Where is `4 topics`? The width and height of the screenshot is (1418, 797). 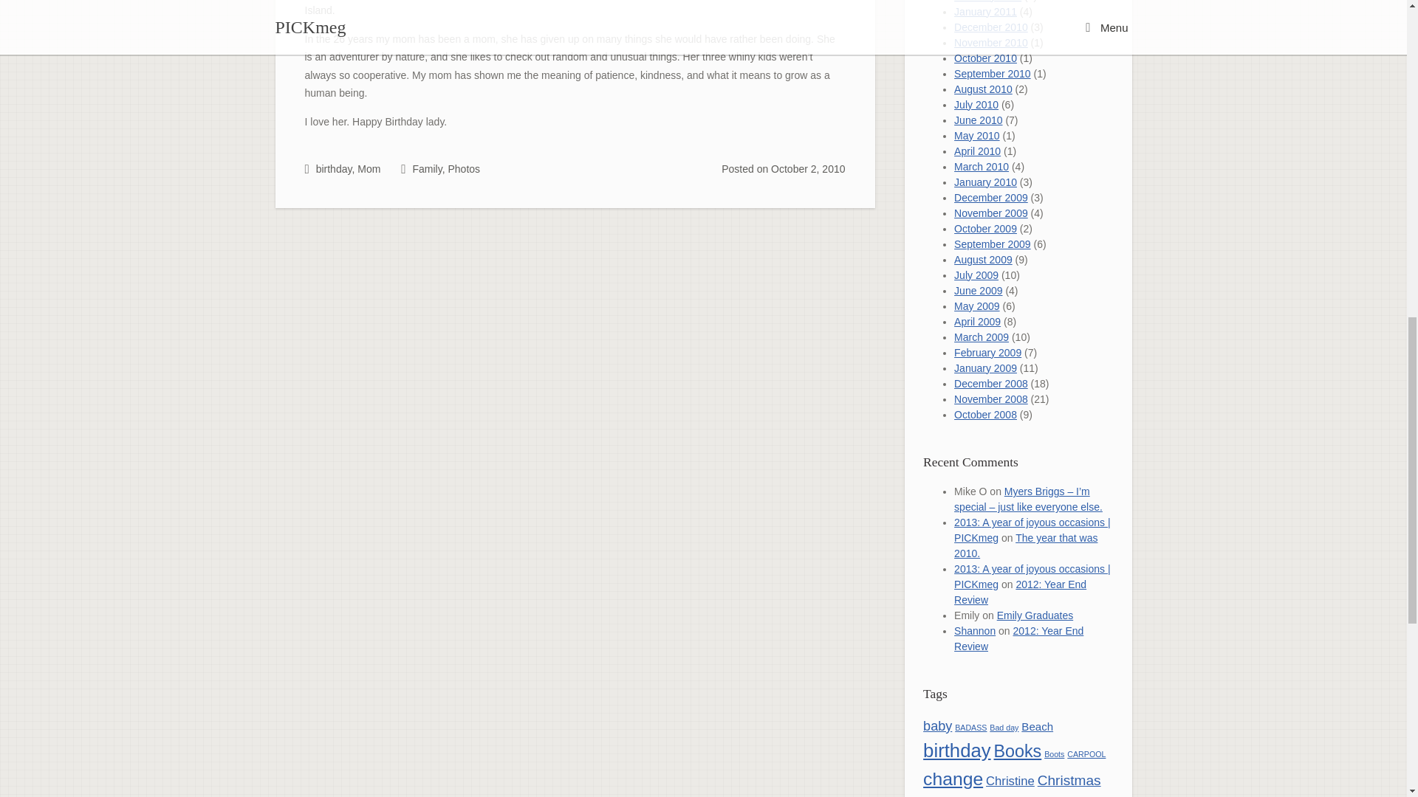 4 topics is located at coordinates (1037, 726).